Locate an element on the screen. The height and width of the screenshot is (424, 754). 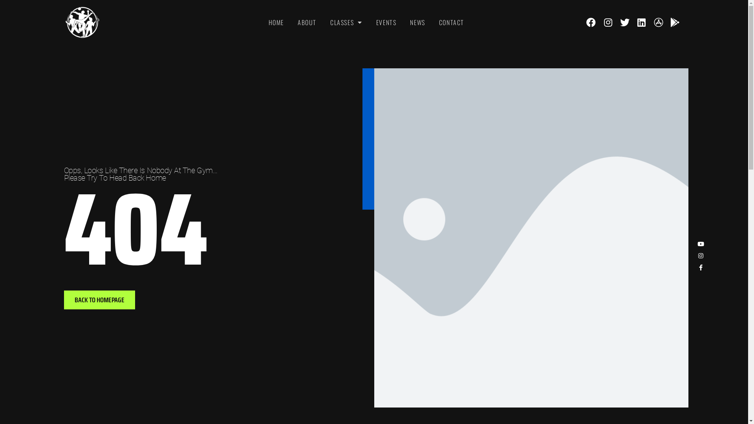
HOME is located at coordinates (276, 22).